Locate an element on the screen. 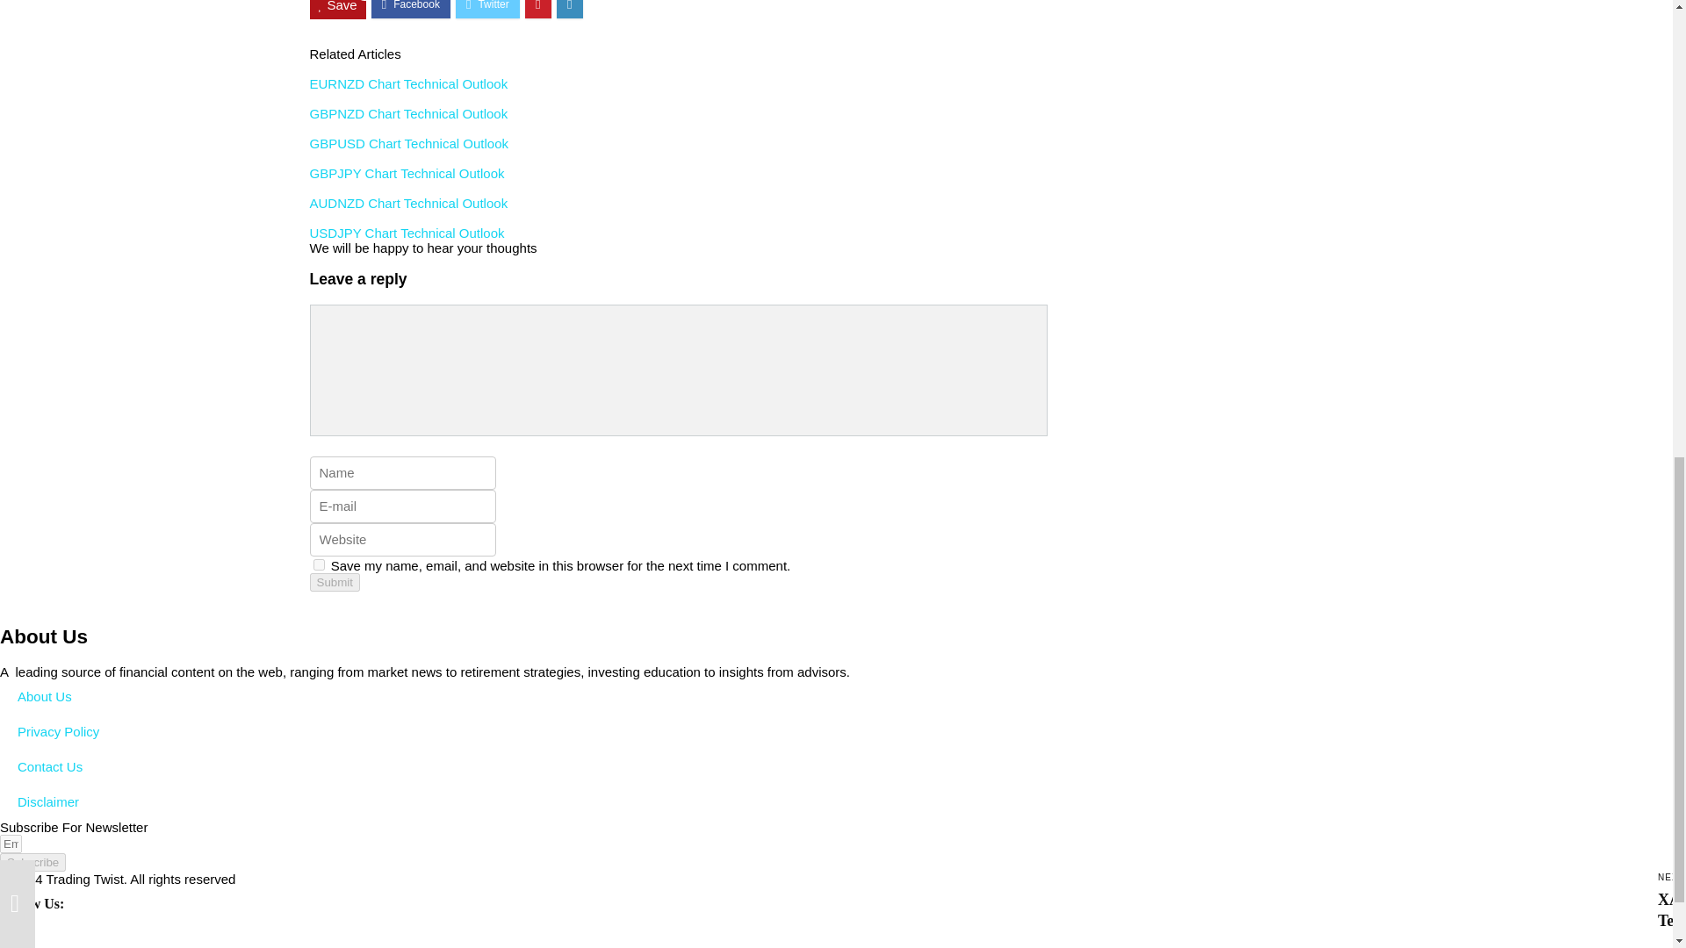  EURNZD Chart Technical Outlook is located at coordinates (407, 83).